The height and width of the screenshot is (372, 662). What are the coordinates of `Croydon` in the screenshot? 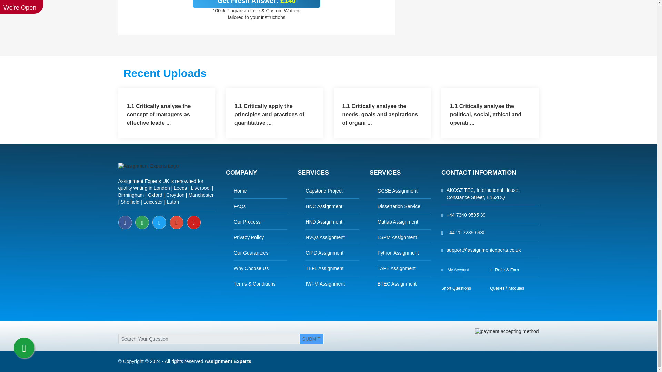 It's located at (175, 195).